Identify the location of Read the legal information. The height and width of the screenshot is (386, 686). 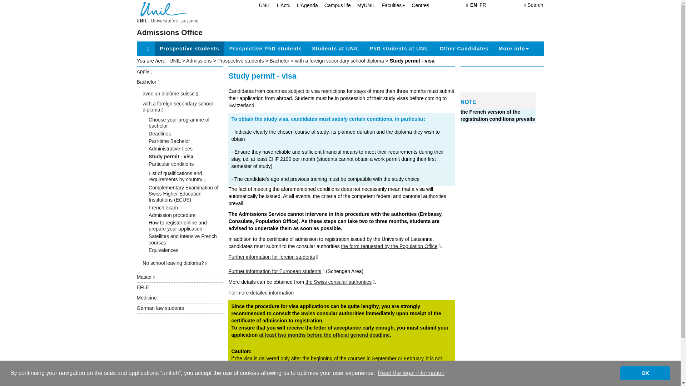
(411, 373).